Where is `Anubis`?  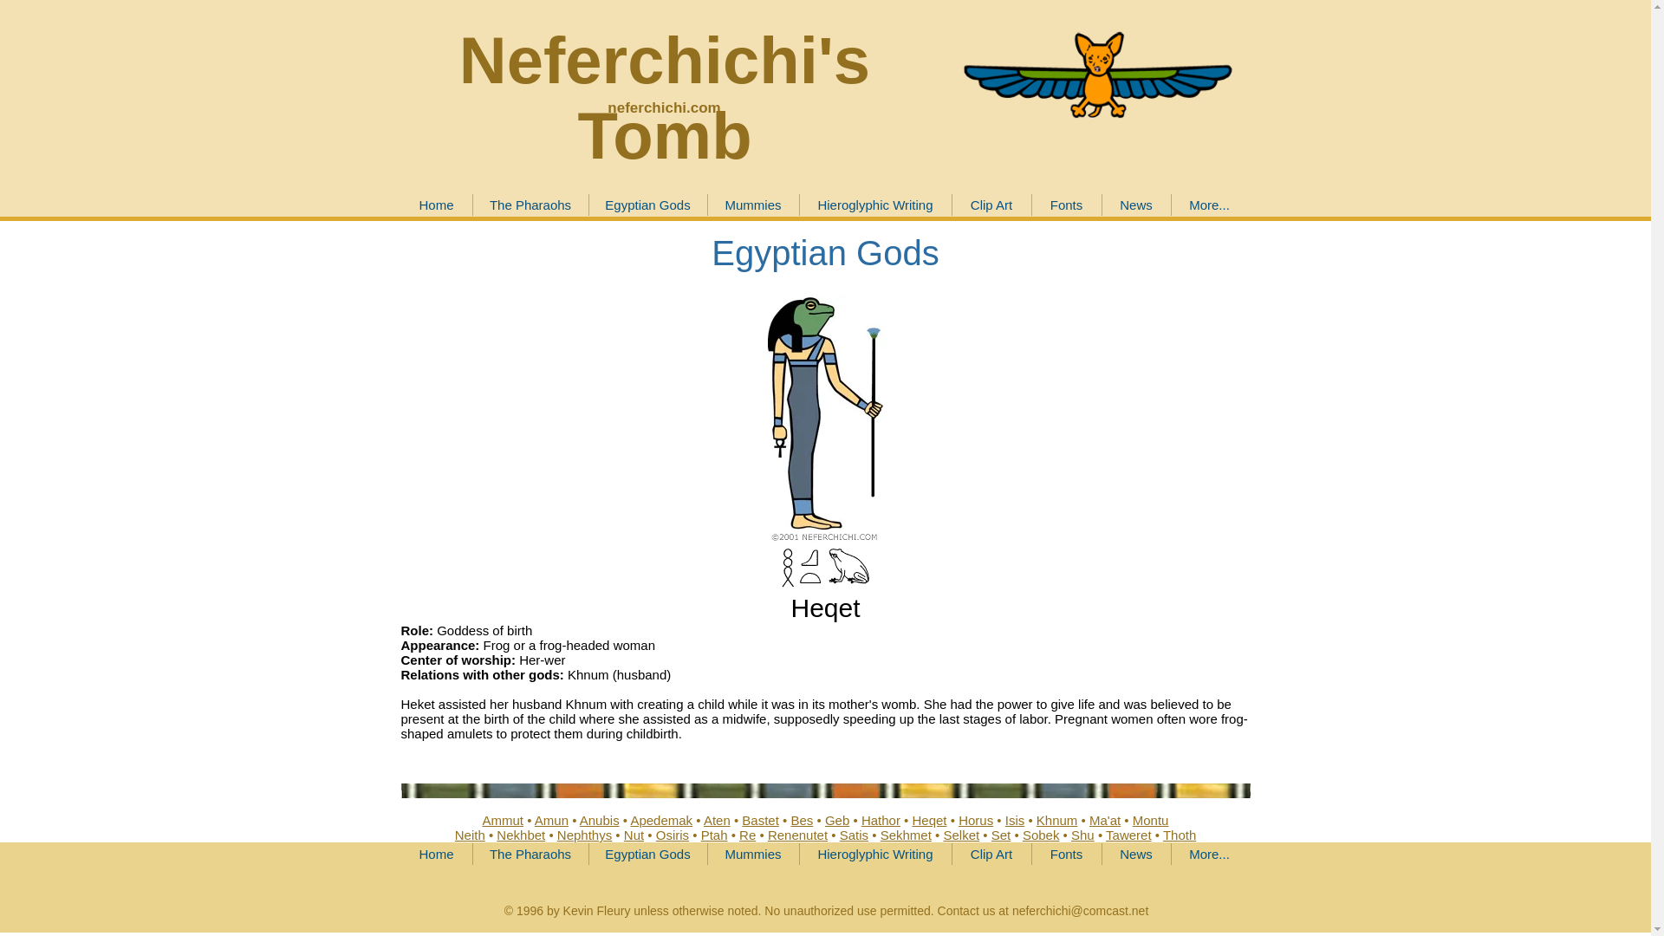
Anubis is located at coordinates (599, 820).